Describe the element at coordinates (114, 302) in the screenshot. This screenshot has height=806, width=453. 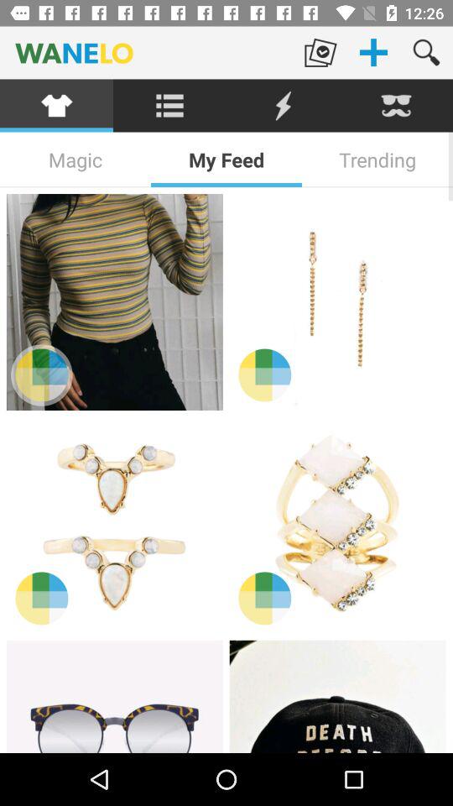
I see `view sweater` at that location.